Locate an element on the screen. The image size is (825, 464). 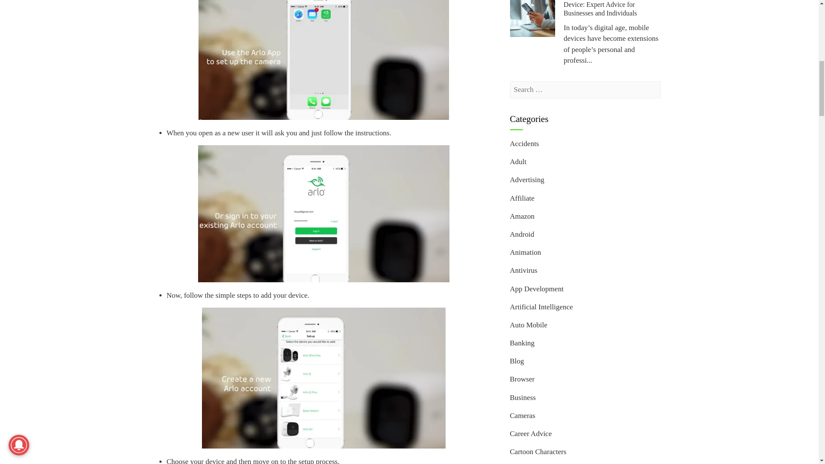
Adult is located at coordinates (518, 162).